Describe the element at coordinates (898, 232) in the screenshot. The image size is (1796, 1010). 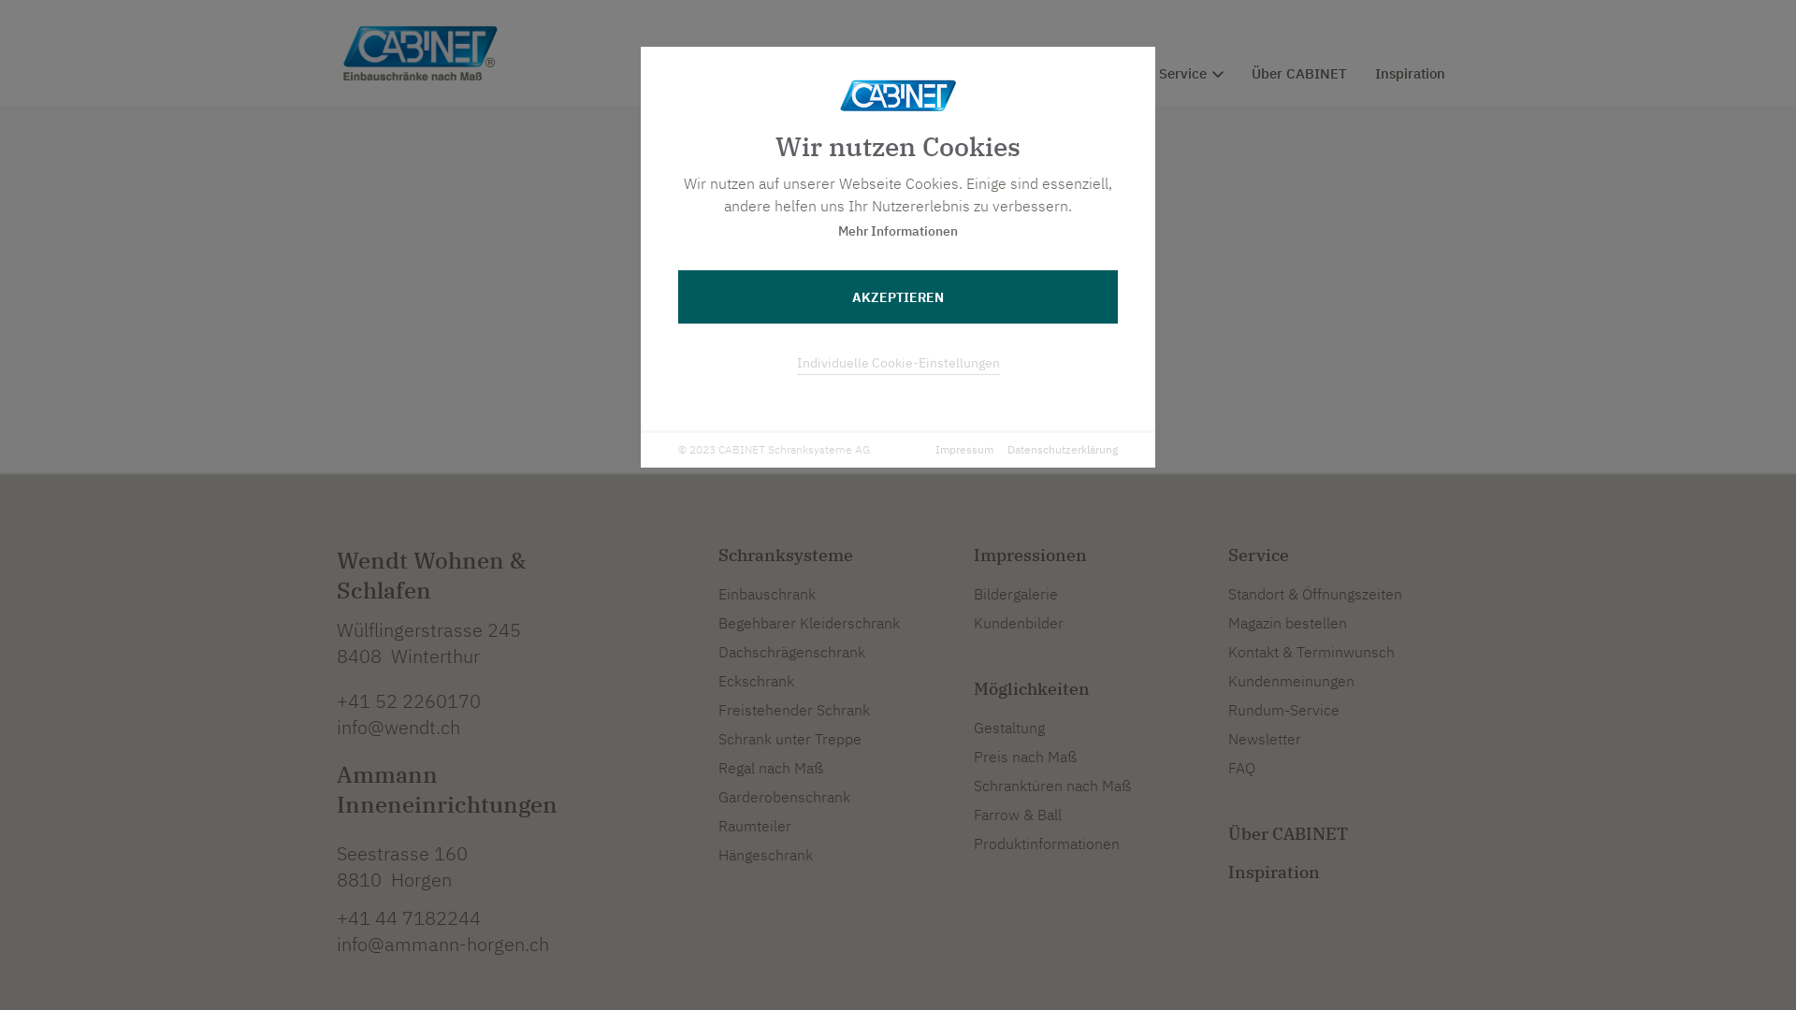
I see `Mehr Informationen` at that location.